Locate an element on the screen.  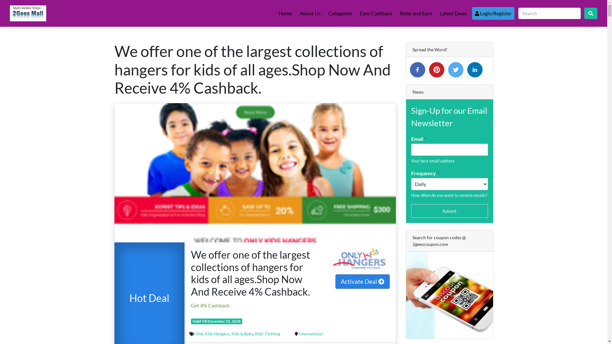
Activate Deal is located at coordinates (363, 282).